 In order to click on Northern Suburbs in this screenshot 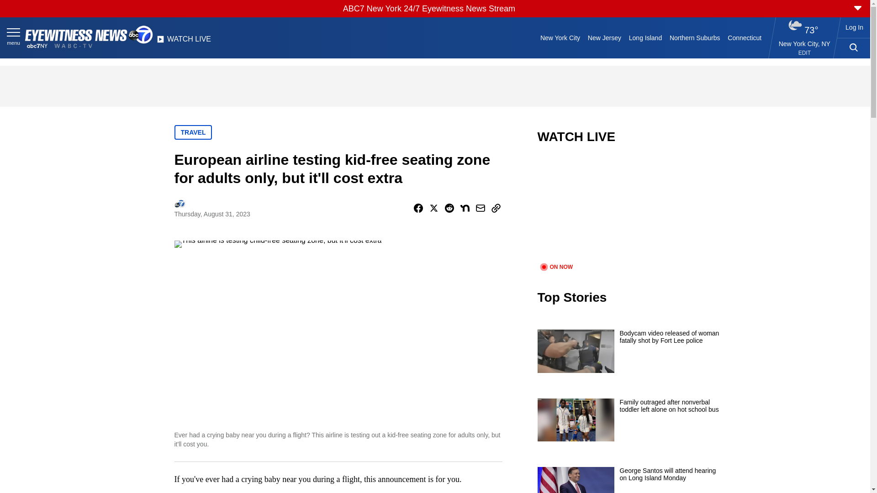, I will do `click(695, 37)`.